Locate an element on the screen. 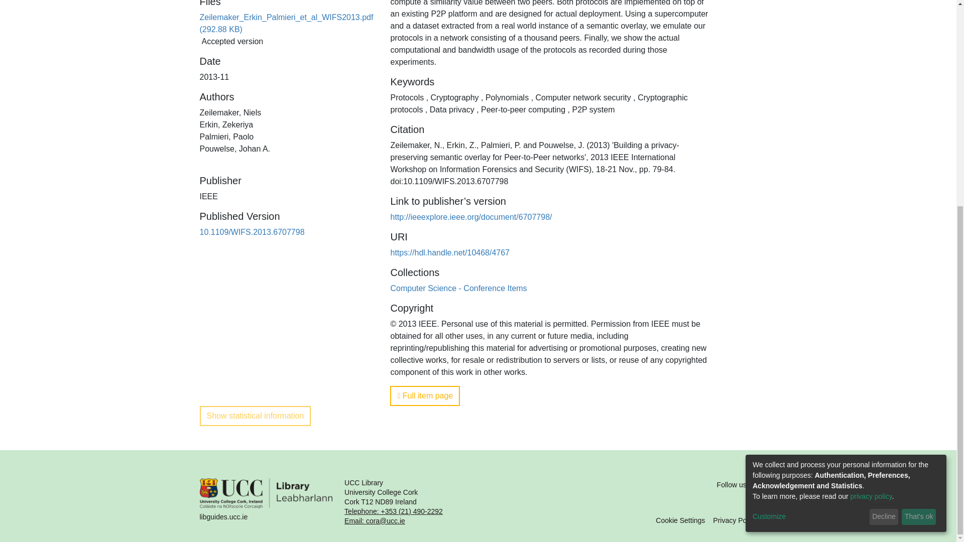  Privacy Policy is located at coordinates (735, 520).